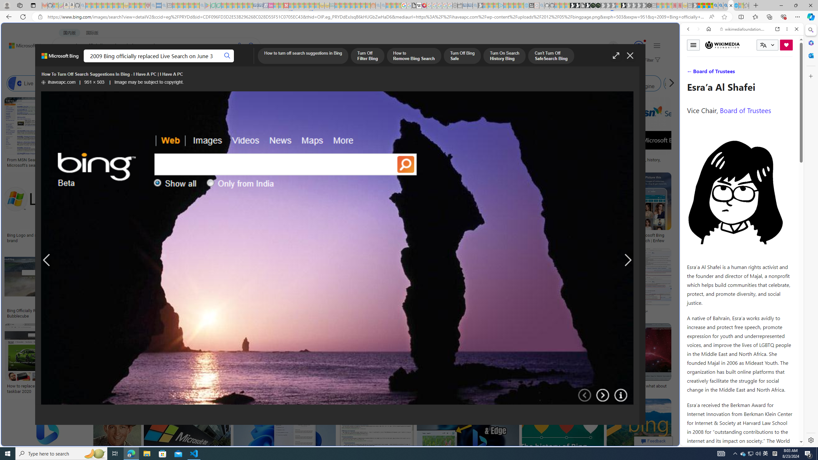  Describe the element at coordinates (227, 83) in the screenshot. I see `Bing Word Search` at that location.